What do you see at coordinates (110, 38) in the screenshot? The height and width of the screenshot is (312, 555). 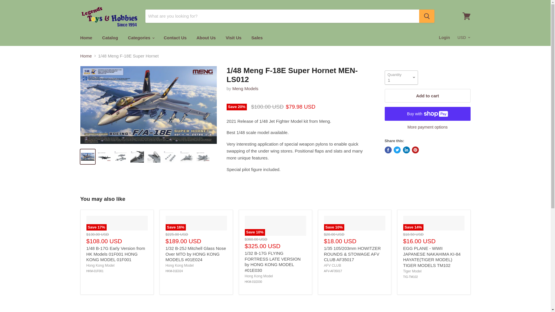 I see `Catalog` at bounding box center [110, 38].